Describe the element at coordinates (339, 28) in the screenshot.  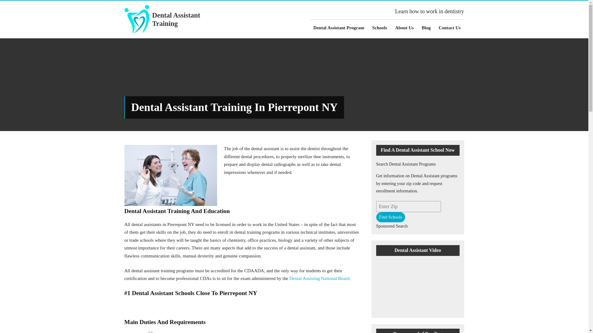
I see `Dental Assistant Program` at that location.